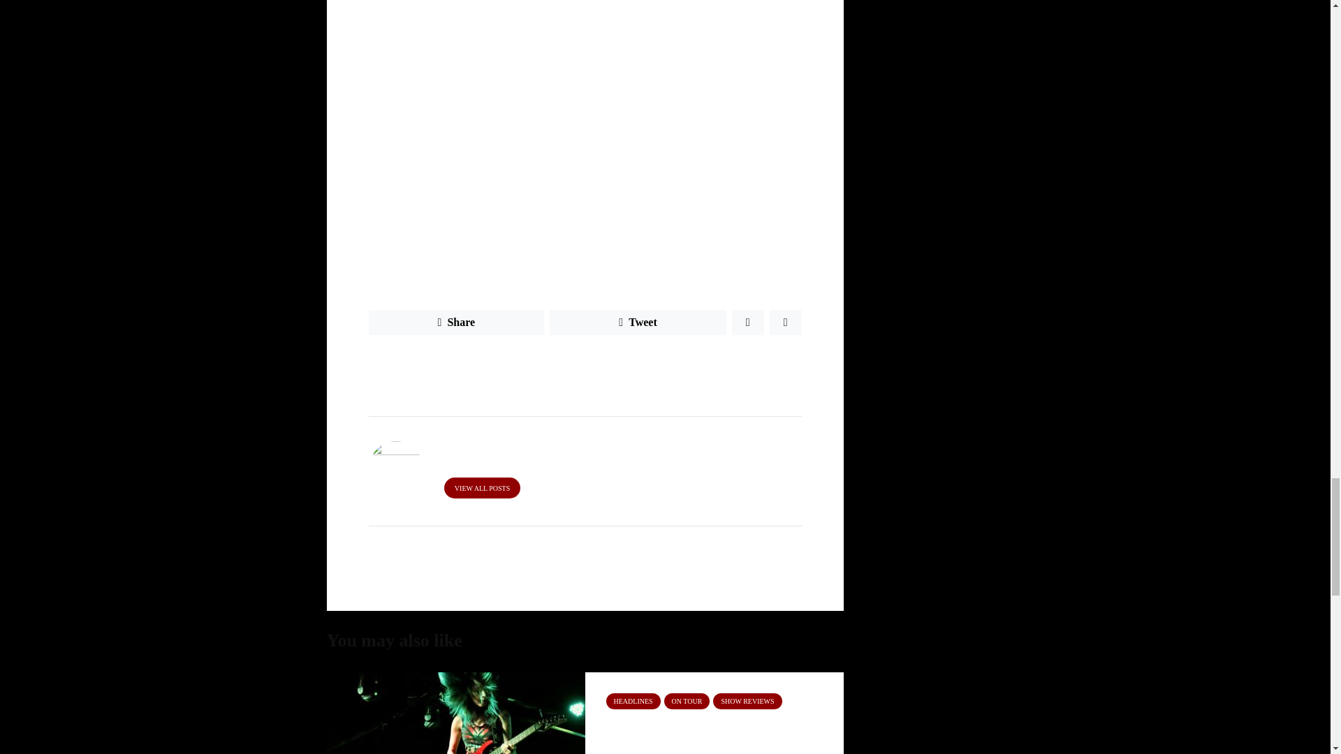 This screenshot has width=1341, height=754. Describe the element at coordinates (596, 366) in the screenshot. I see `show reviews` at that location.